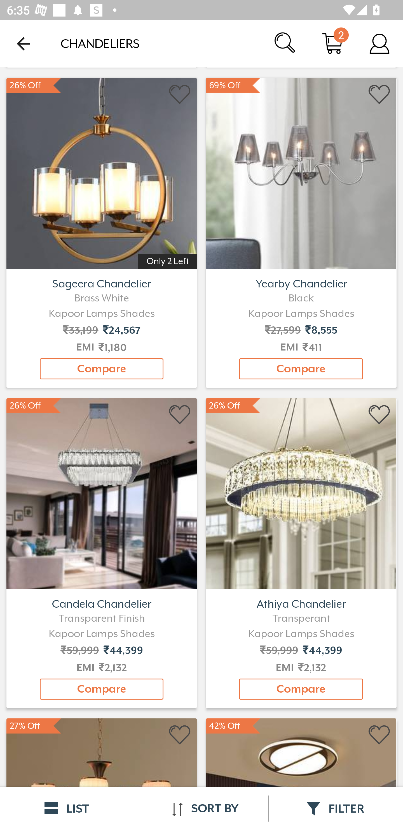 This screenshot has height=830, width=403. I want to click on Search, so click(285, 43).